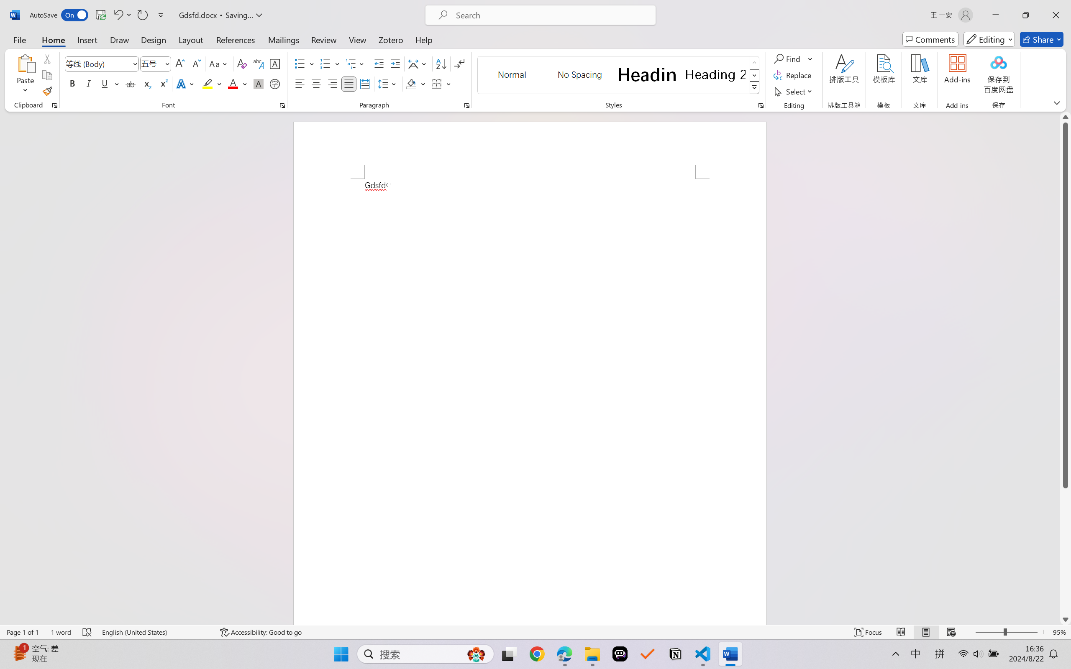 Image resolution: width=1071 pixels, height=669 pixels. Describe the element at coordinates (122, 15) in the screenshot. I see `Undo Style` at that location.